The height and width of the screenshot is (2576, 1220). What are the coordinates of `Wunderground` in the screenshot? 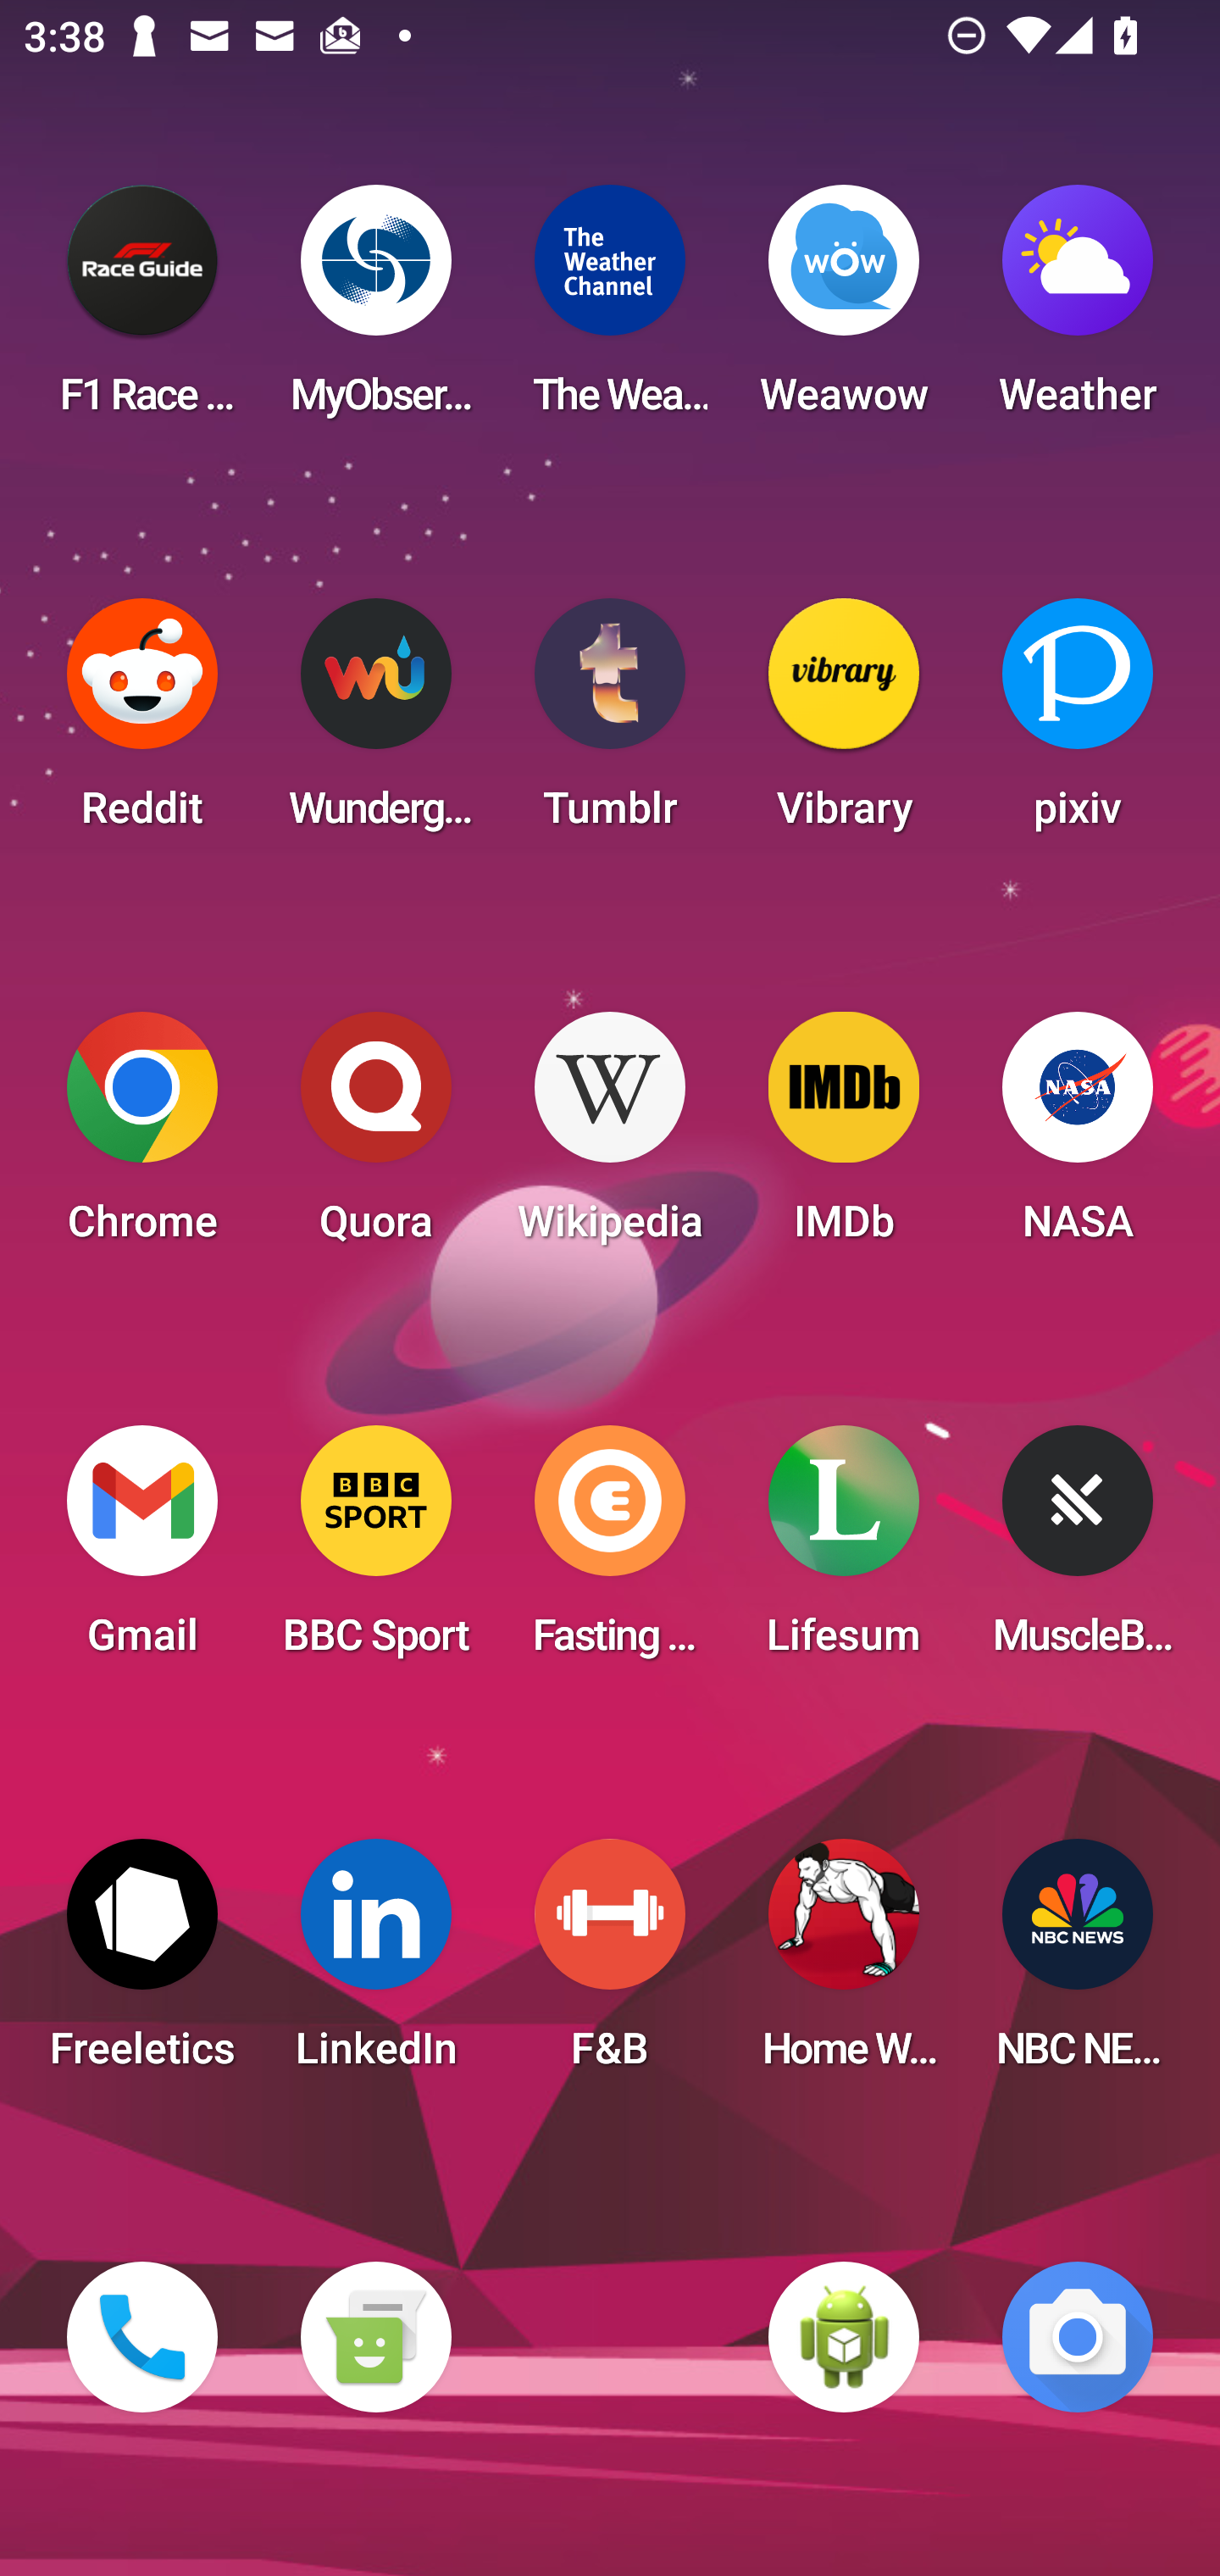 It's located at (375, 724).